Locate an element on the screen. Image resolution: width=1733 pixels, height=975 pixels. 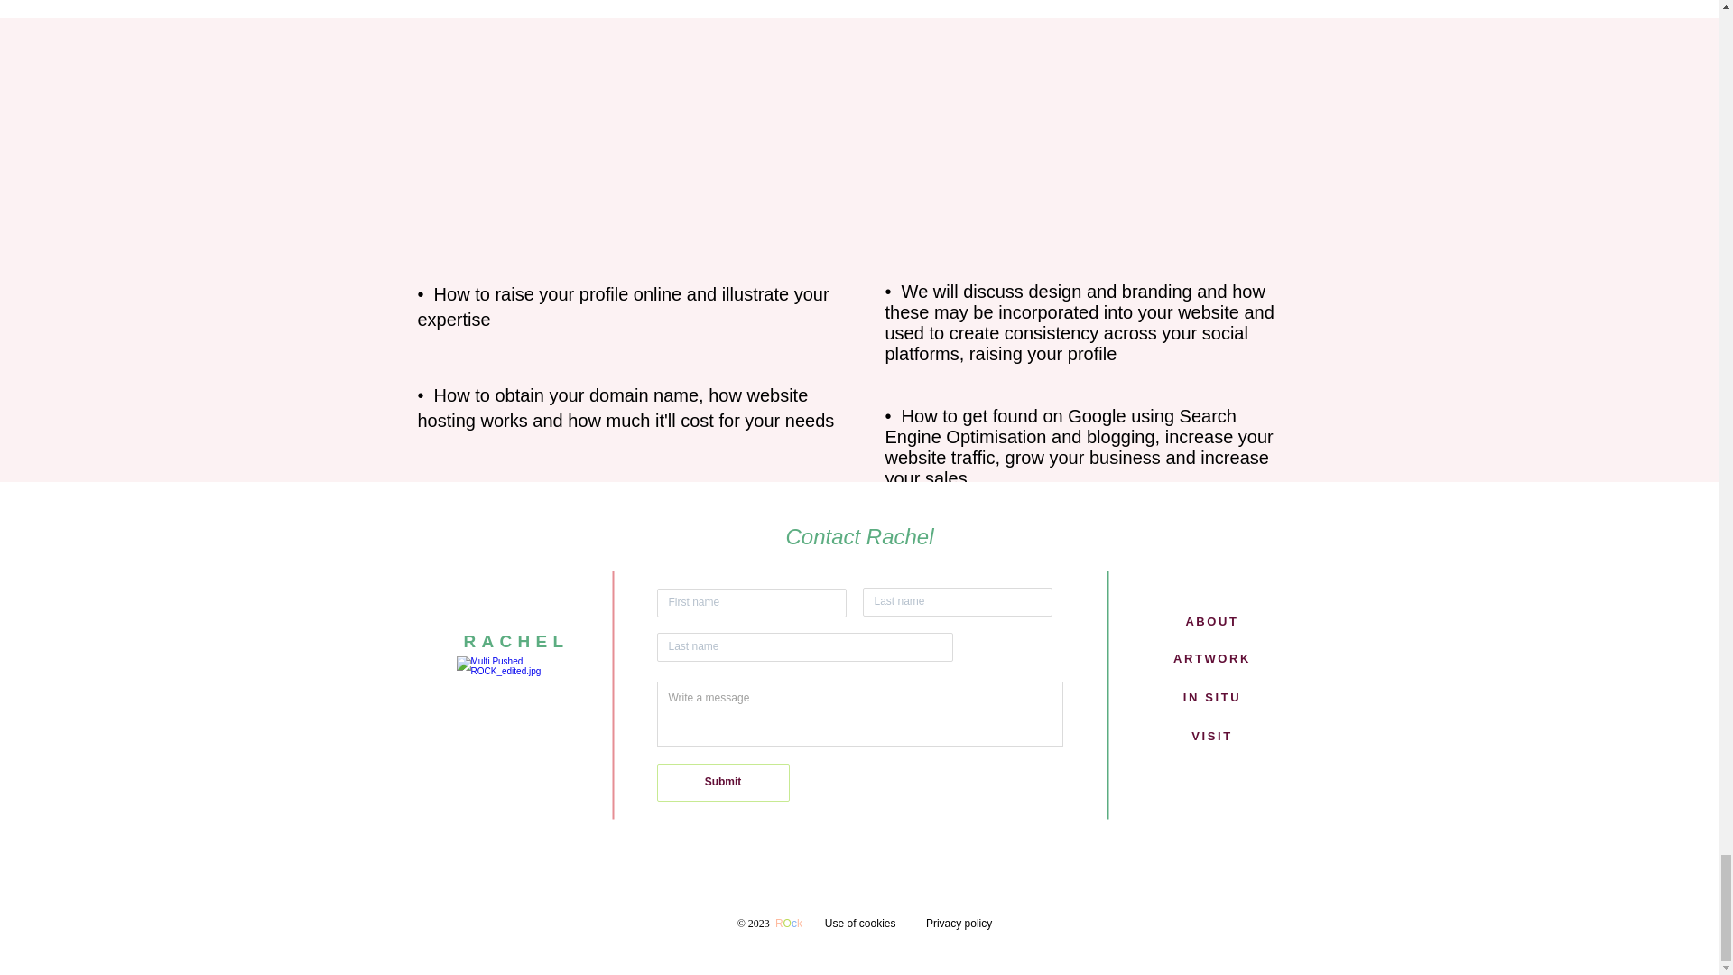
Submit is located at coordinates (723, 782).